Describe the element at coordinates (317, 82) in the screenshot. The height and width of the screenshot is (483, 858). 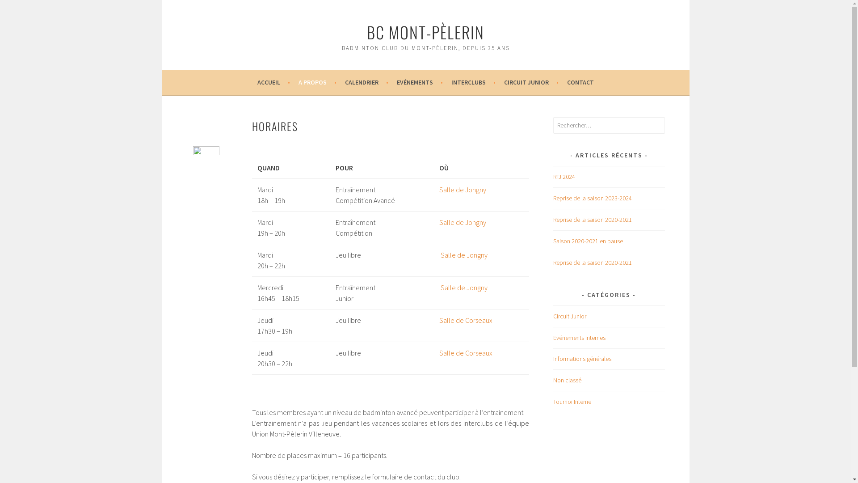
I see `A PROPOS` at that location.